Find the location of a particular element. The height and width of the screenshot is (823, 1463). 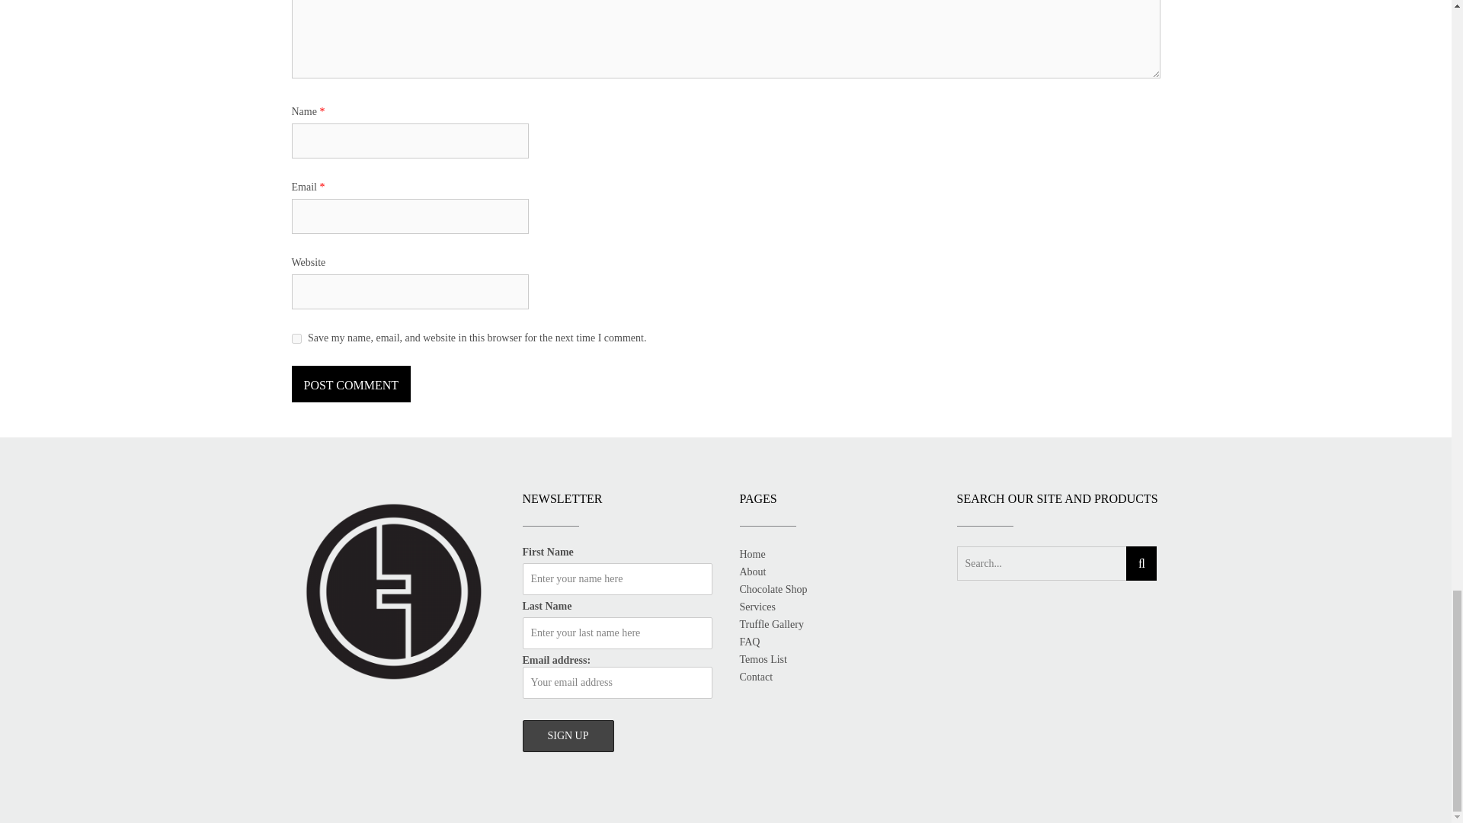

Services is located at coordinates (757, 607).